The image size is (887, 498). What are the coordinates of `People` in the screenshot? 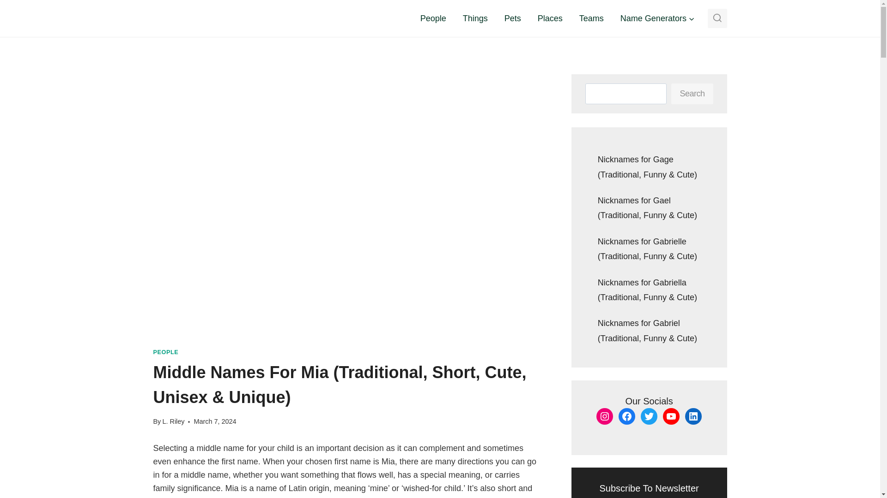 It's located at (433, 18).